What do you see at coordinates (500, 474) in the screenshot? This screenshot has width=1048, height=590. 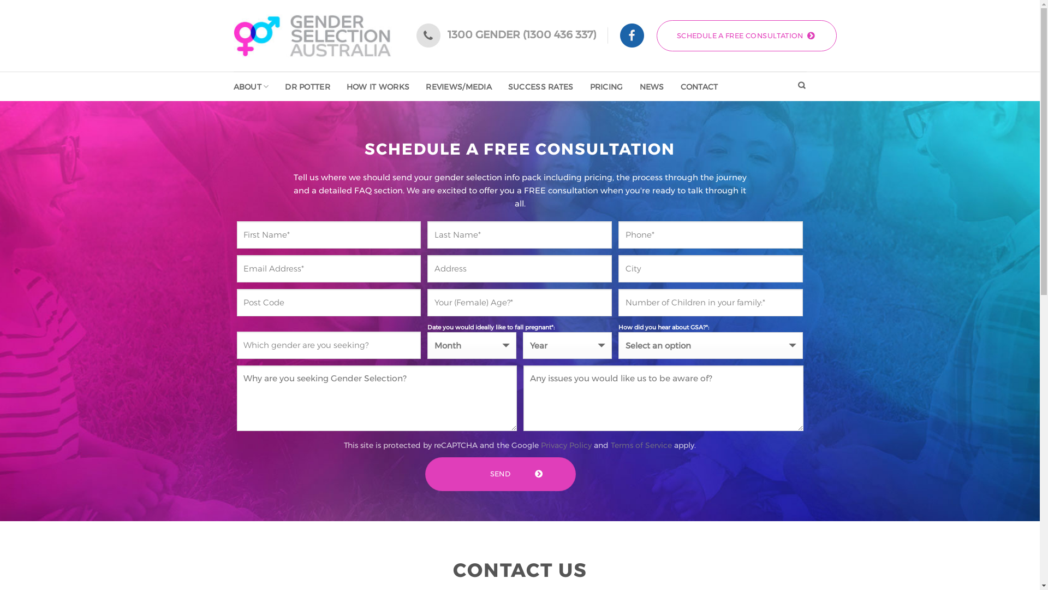 I see `Send` at bounding box center [500, 474].